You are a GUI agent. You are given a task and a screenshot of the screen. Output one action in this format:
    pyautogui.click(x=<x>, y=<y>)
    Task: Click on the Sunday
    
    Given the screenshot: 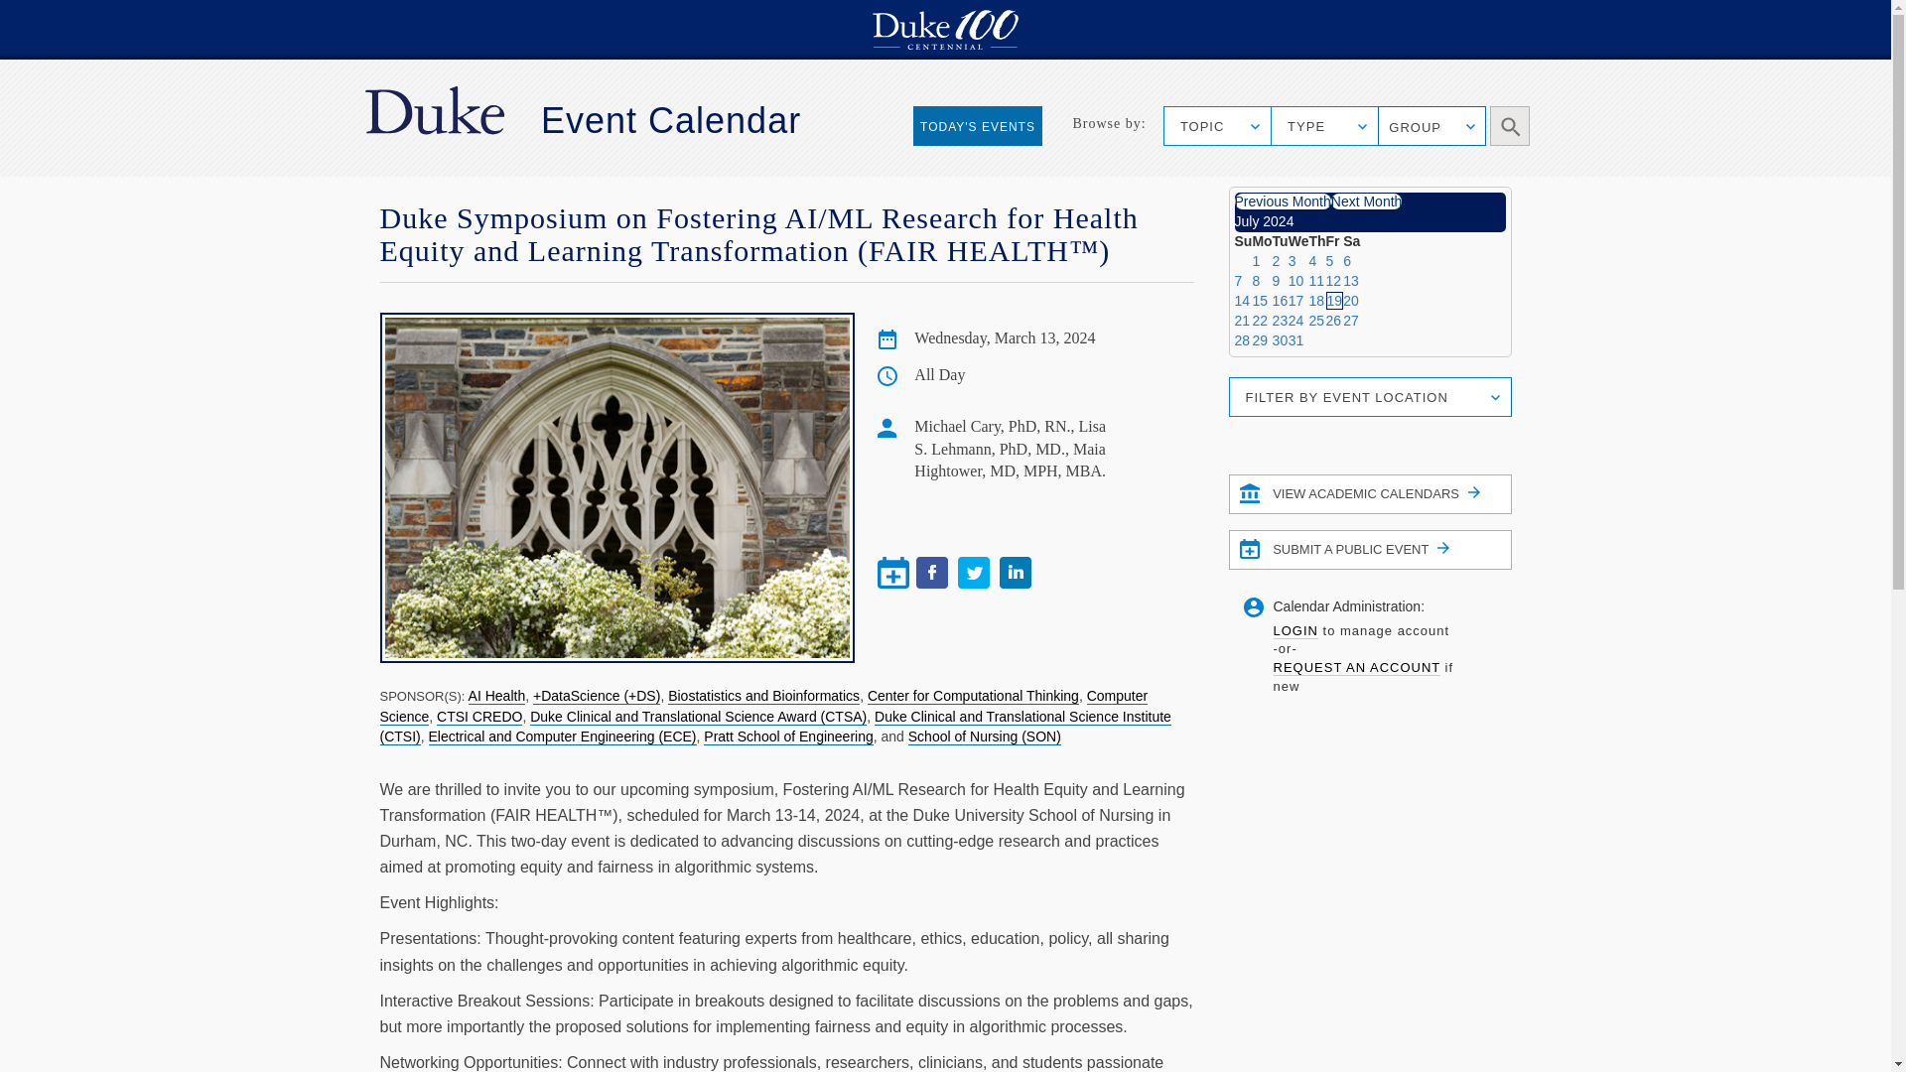 What is the action you would take?
    pyautogui.click(x=1243, y=240)
    